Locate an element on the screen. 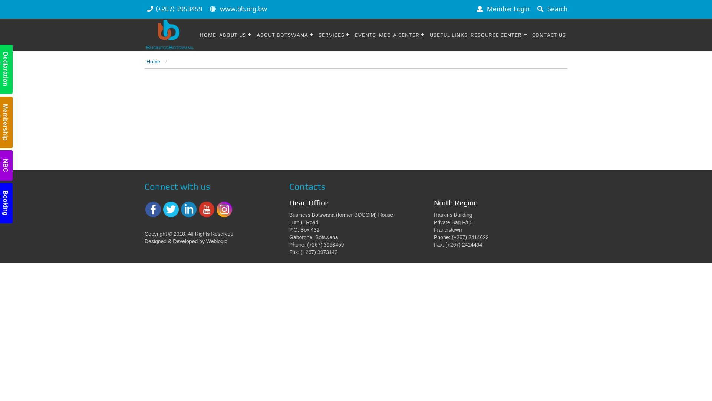  Search is located at coordinates (551, 9).